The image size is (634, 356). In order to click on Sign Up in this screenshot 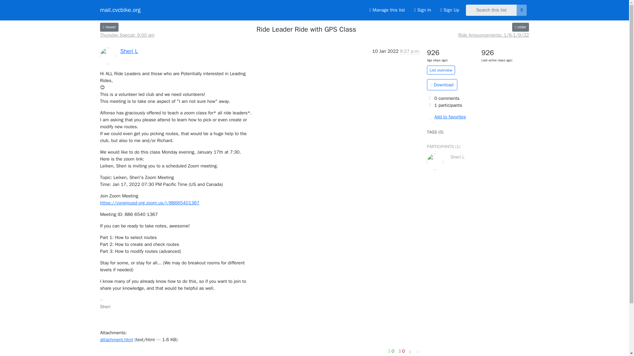, I will do `click(450, 10)`.